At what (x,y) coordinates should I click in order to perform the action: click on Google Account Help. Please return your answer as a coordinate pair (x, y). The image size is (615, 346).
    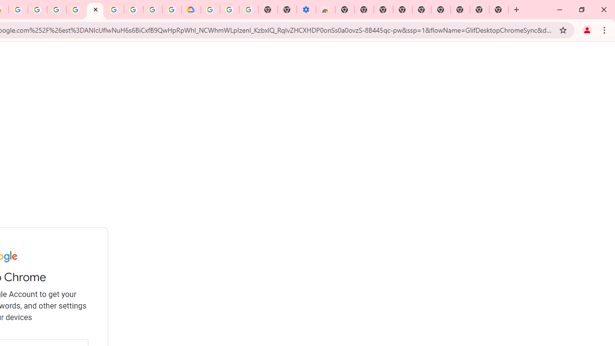
    Looking at the image, I should click on (230, 10).